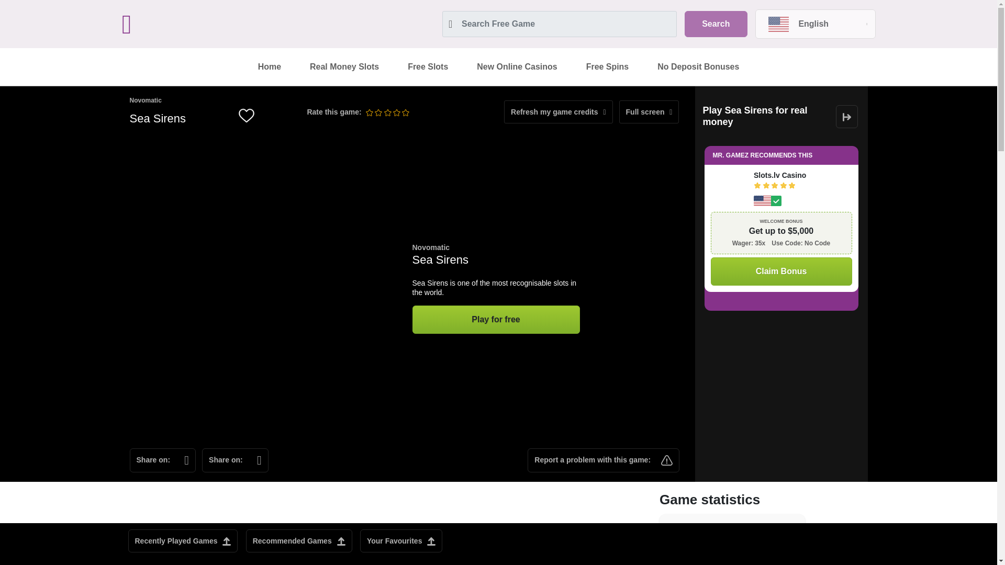 The height and width of the screenshot is (565, 1005). I want to click on Share on:, so click(162, 460).